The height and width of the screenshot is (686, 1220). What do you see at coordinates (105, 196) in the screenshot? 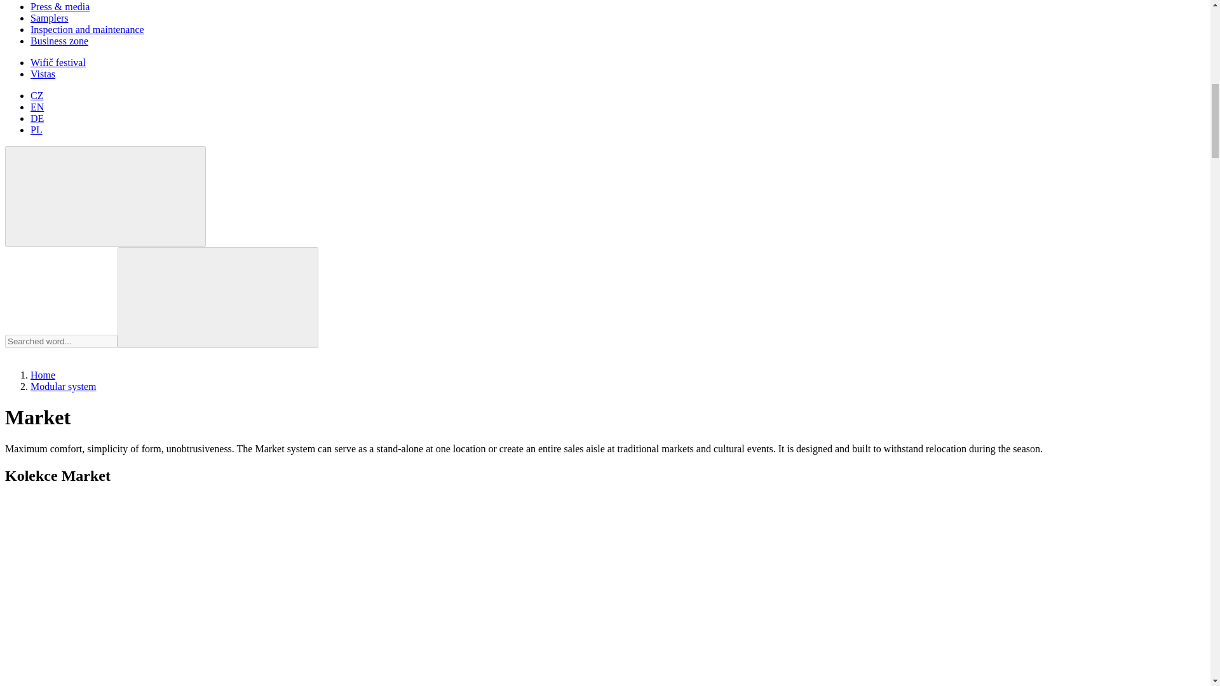
I see `Close` at bounding box center [105, 196].